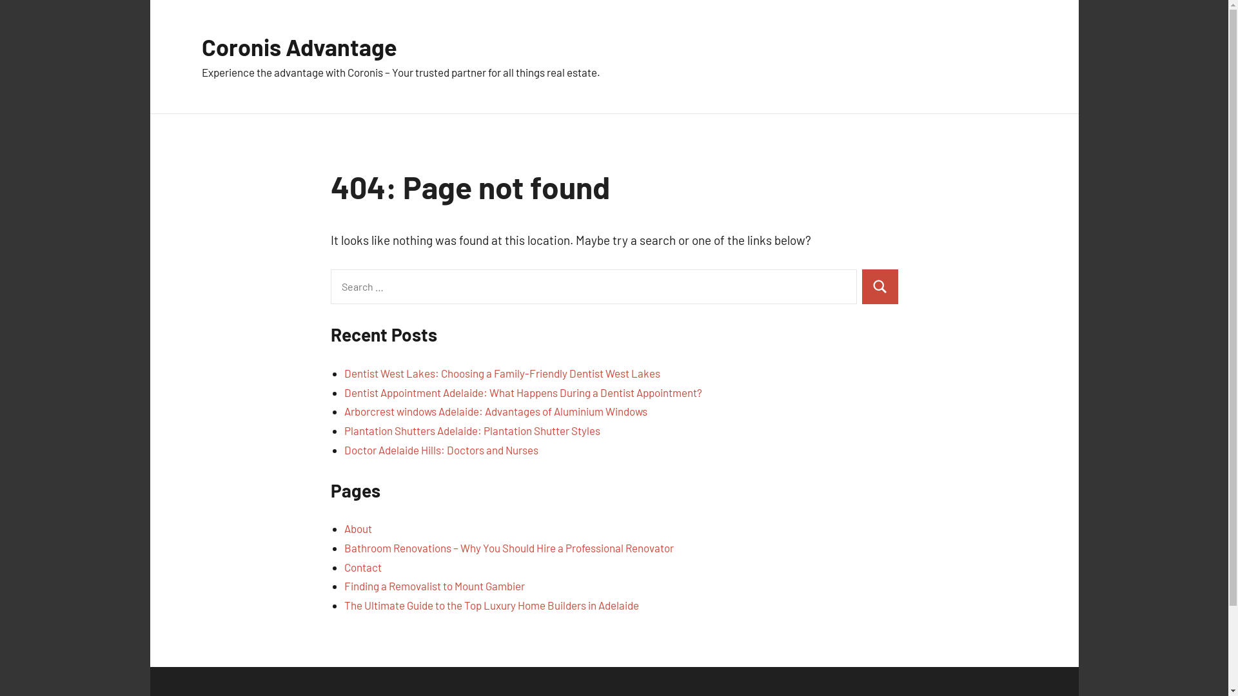 Image resolution: width=1238 pixels, height=696 pixels. What do you see at coordinates (496, 411) in the screenshot?
I see `Arborcrest windows Adelaide: Advantages of Aluminium Windows` at bounding box center [496, 411].